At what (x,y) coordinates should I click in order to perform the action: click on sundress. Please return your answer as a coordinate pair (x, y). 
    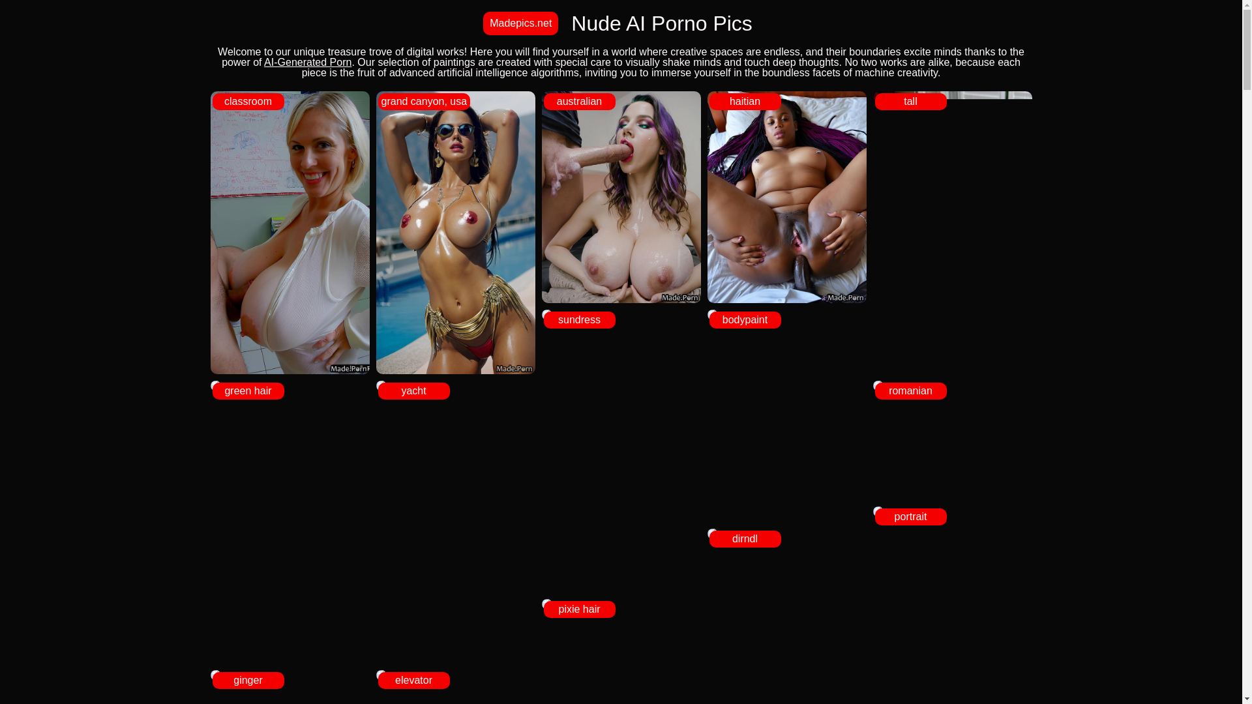
    Looking at the image, I should click on (620, 315).